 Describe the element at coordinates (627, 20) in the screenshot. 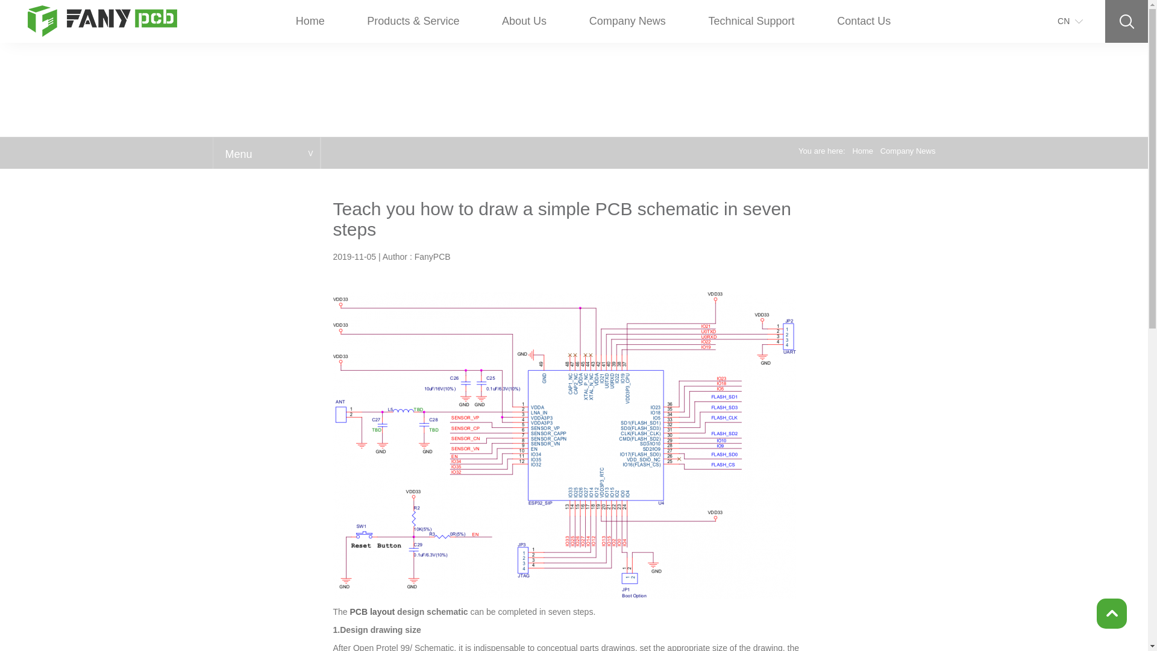

I see `CN` at that location.